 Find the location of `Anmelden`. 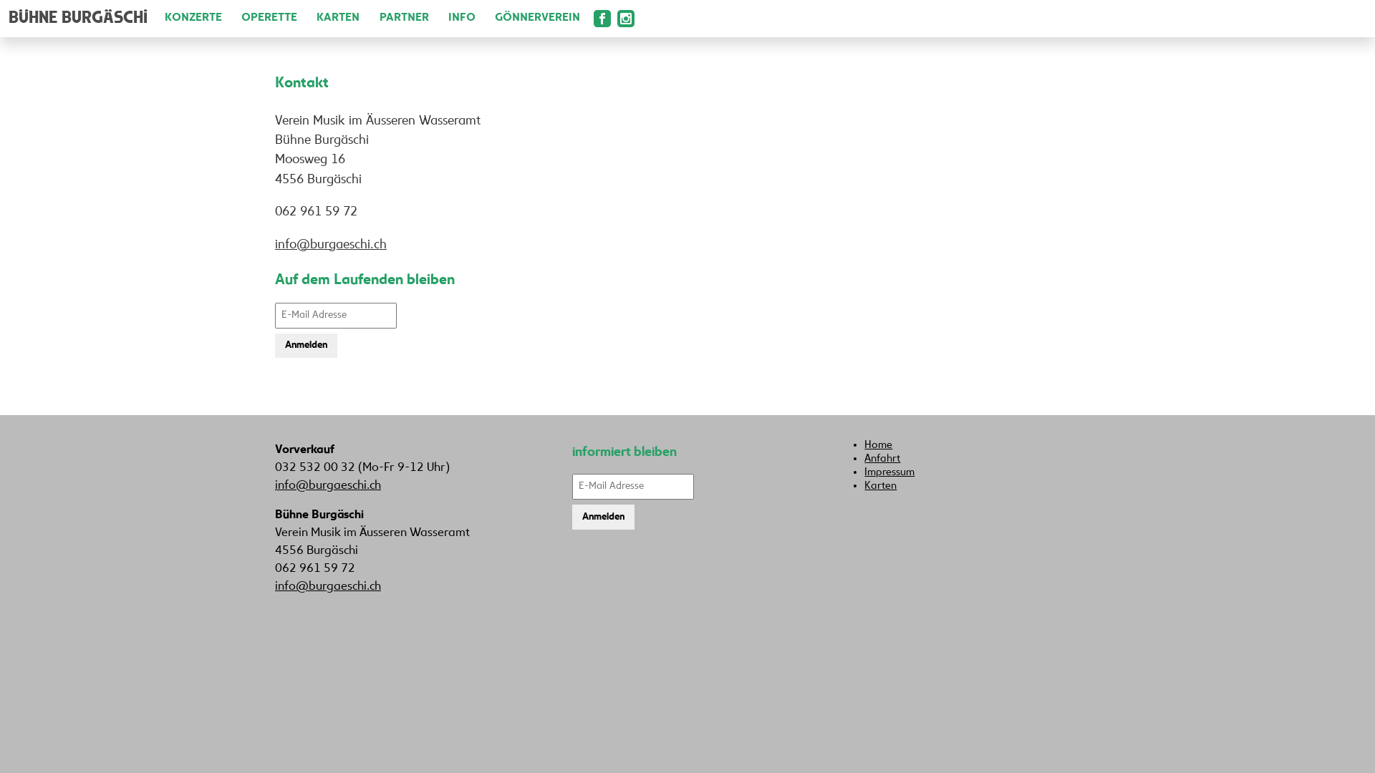

Anmelden is located at coordinates (307, 346).